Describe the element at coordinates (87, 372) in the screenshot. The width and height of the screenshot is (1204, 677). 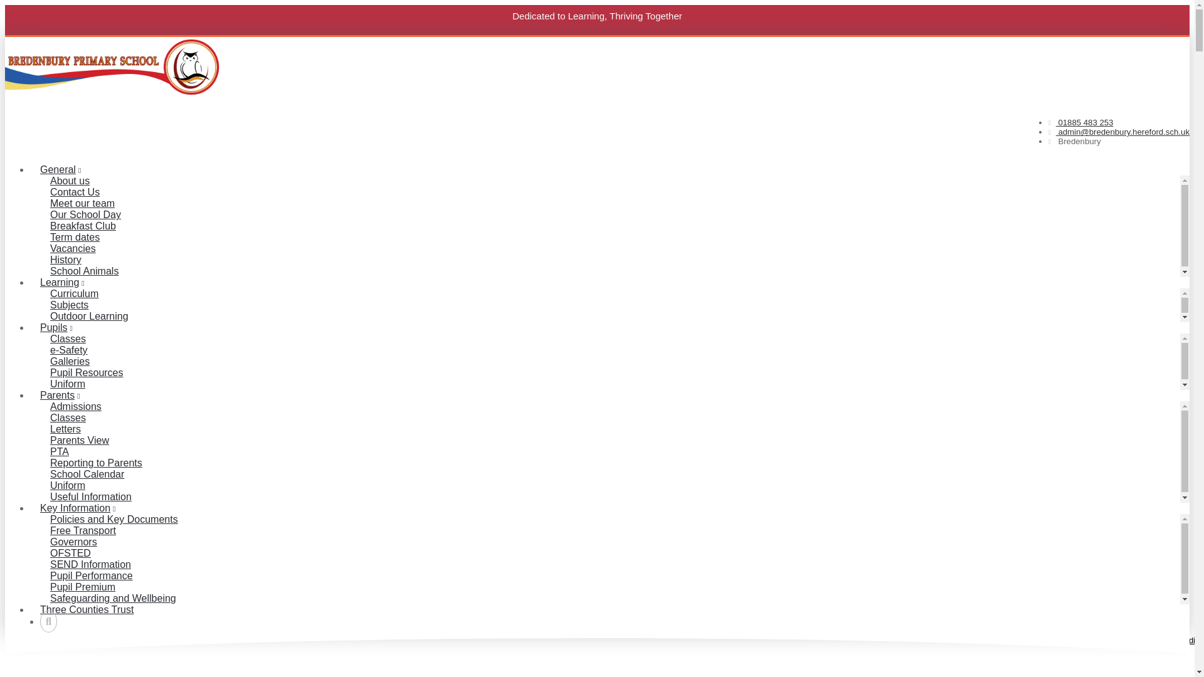
I see `Pupil Resources` at that location.